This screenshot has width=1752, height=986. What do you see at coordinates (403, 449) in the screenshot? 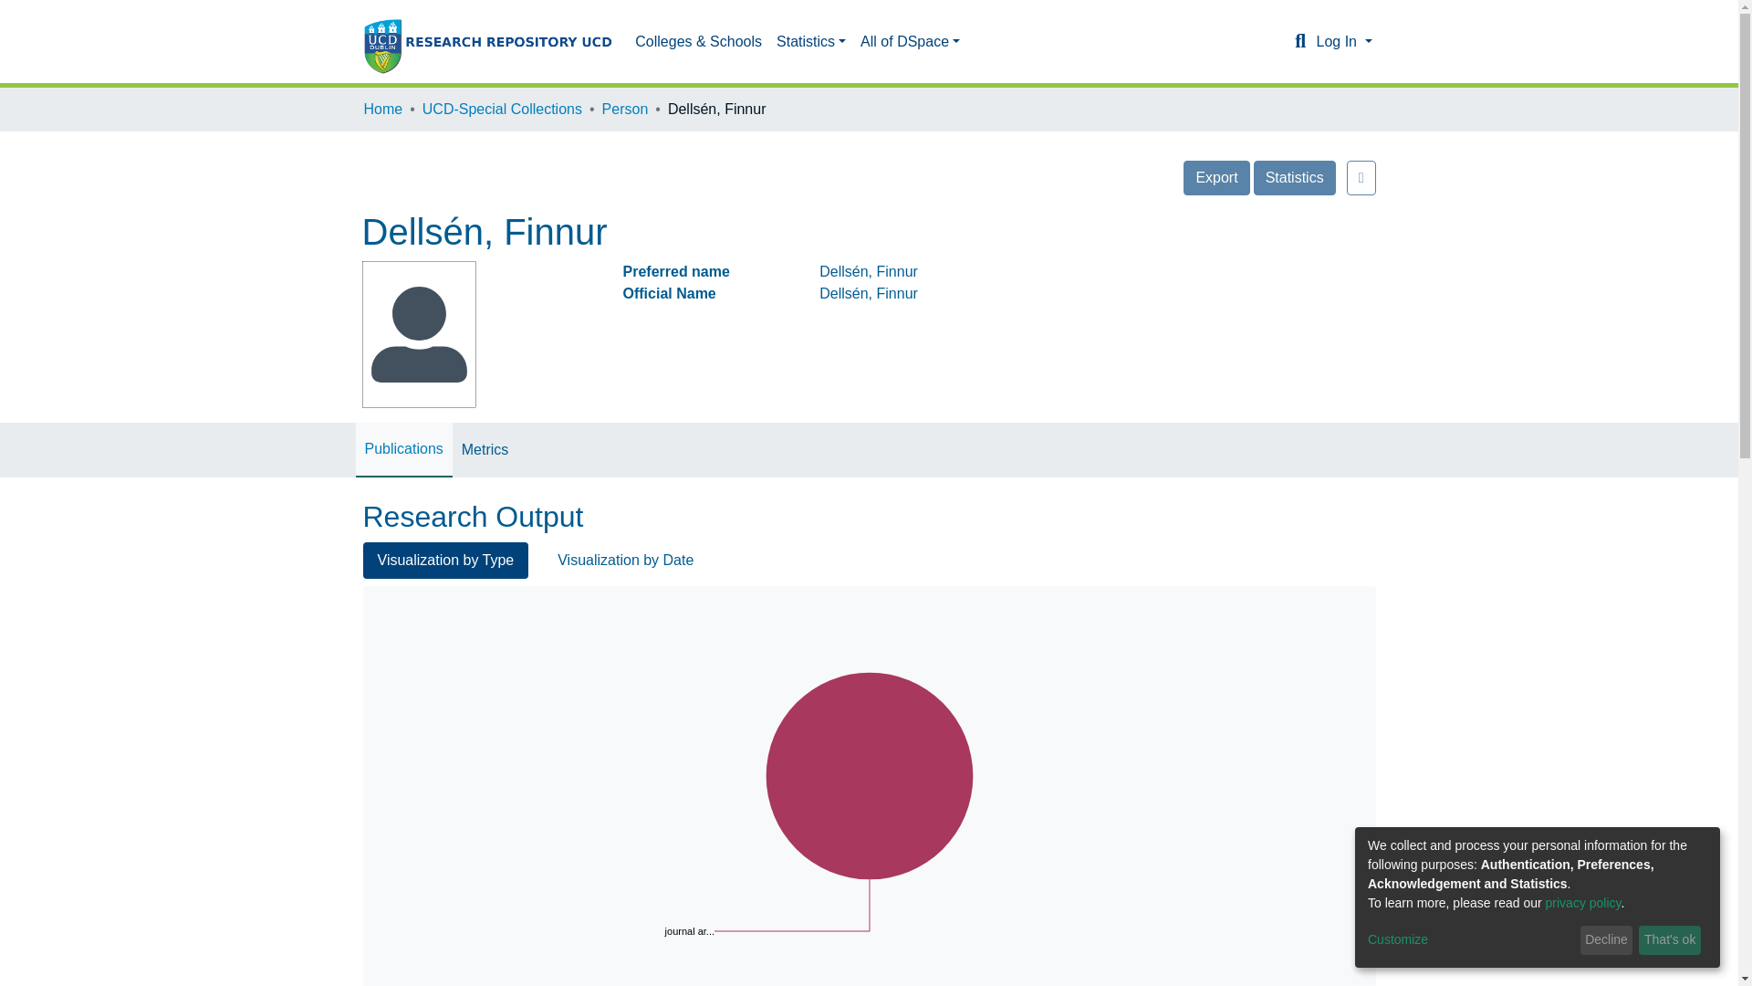
I see `UCD-Special Collections` at bounding box center [403, 449].